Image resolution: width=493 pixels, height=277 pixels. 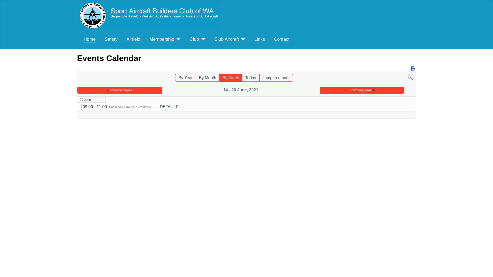 What do you see at coordinates (362, 90) in the screenshot?
I see `Following Week` at bounding box center [362, 90].